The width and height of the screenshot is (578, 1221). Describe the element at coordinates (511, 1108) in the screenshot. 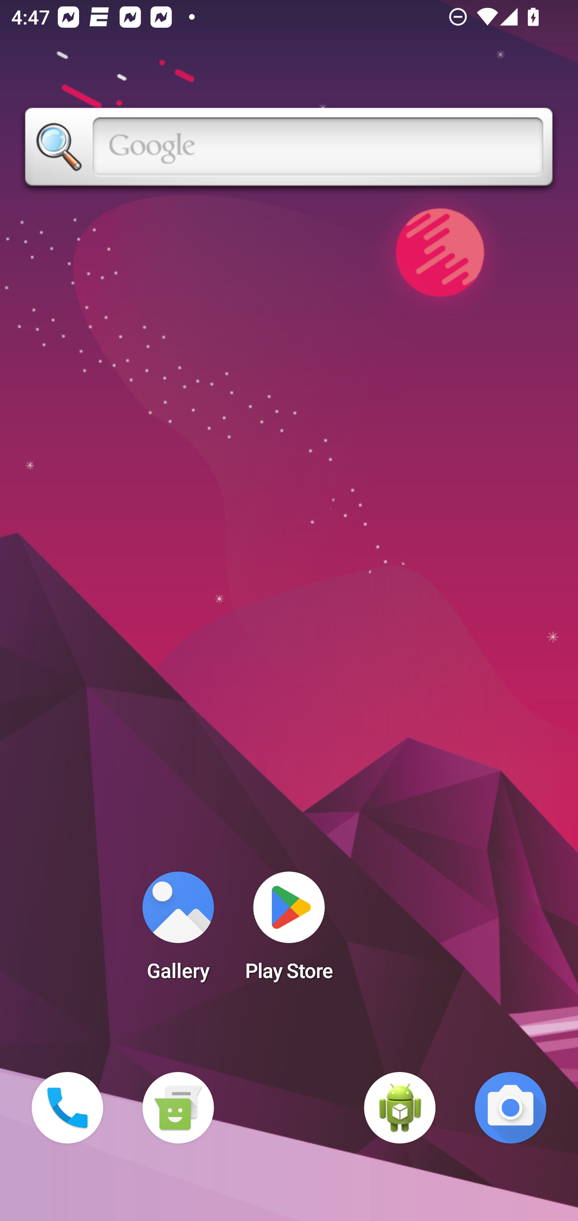

I see `Camera` at that location.